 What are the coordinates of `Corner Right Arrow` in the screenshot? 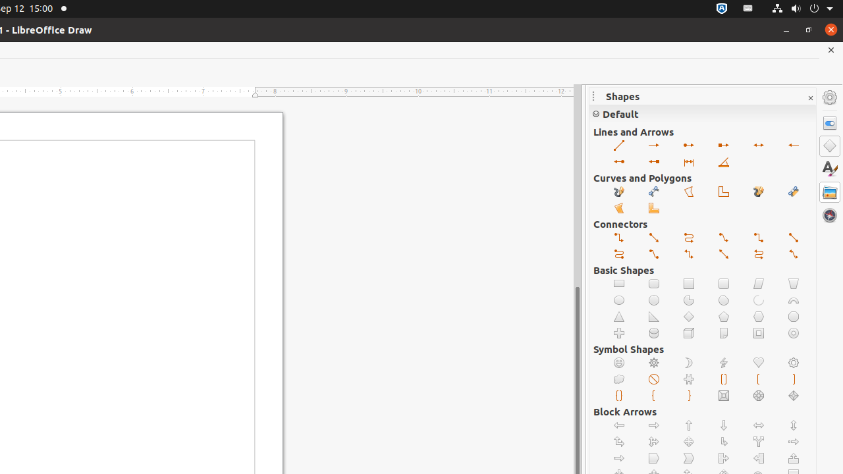 It's located at (724, 442).